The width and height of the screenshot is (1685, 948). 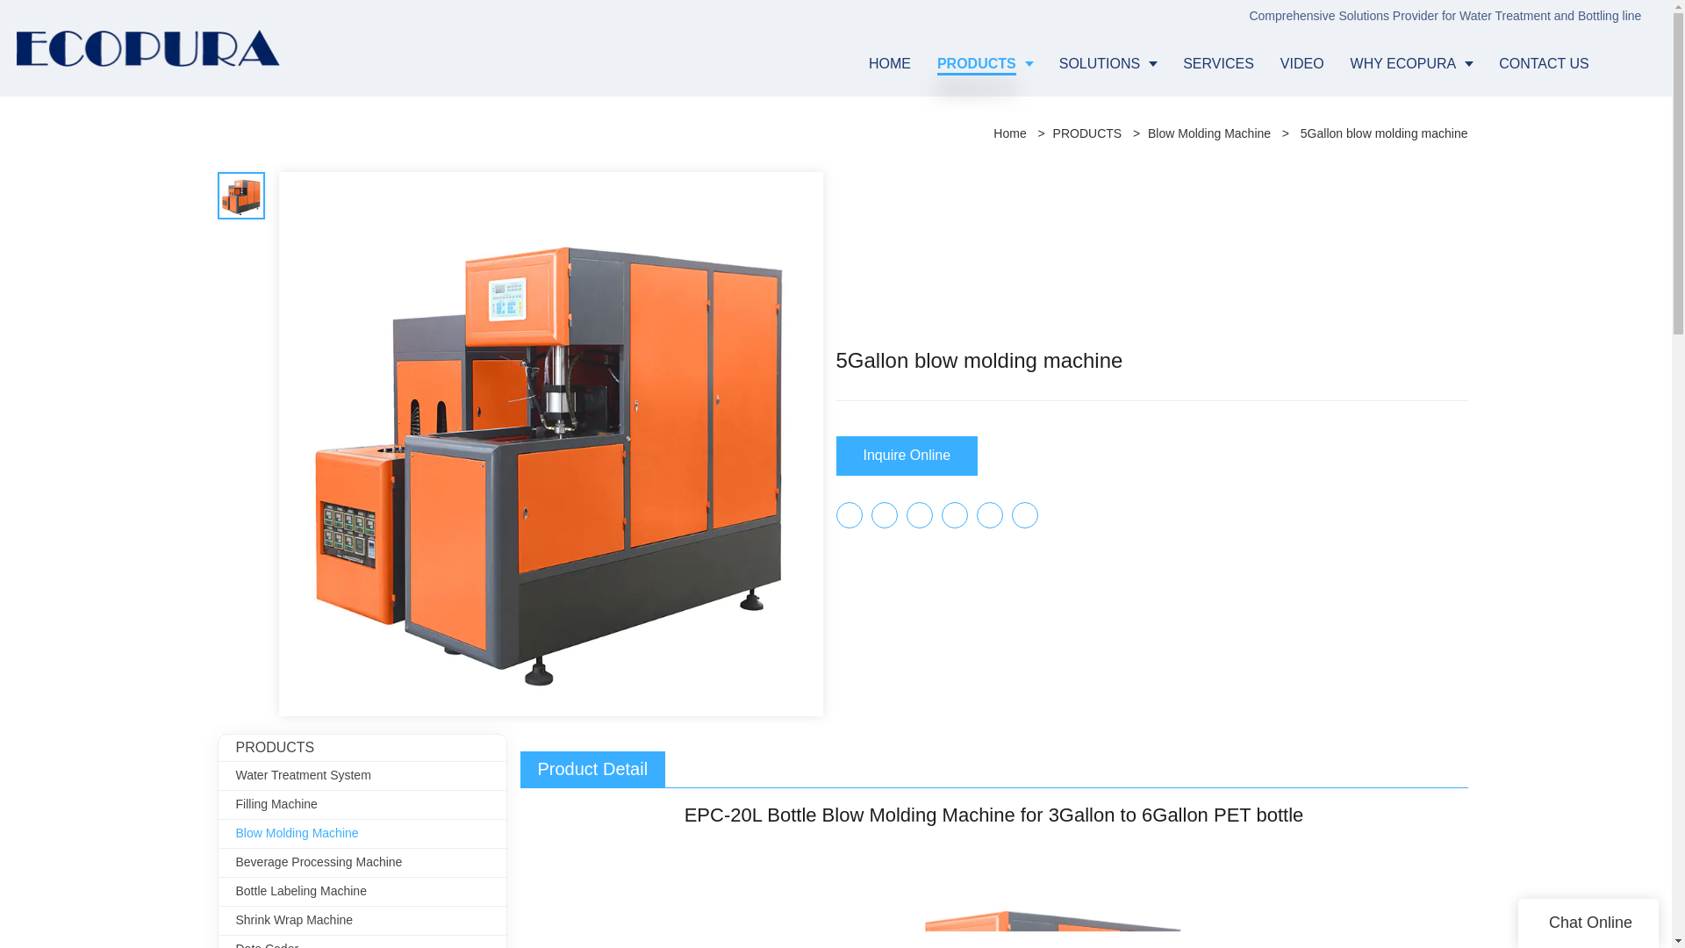 What do you see at coordinates (1302, 63) in the screenshot?
I see `VIDEO` at bounding box center [1302, 63].